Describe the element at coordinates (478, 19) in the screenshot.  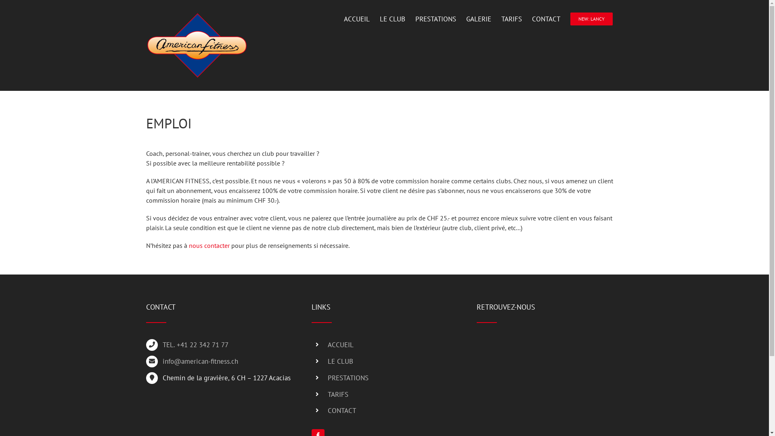
I see `GALERIE` at that location.